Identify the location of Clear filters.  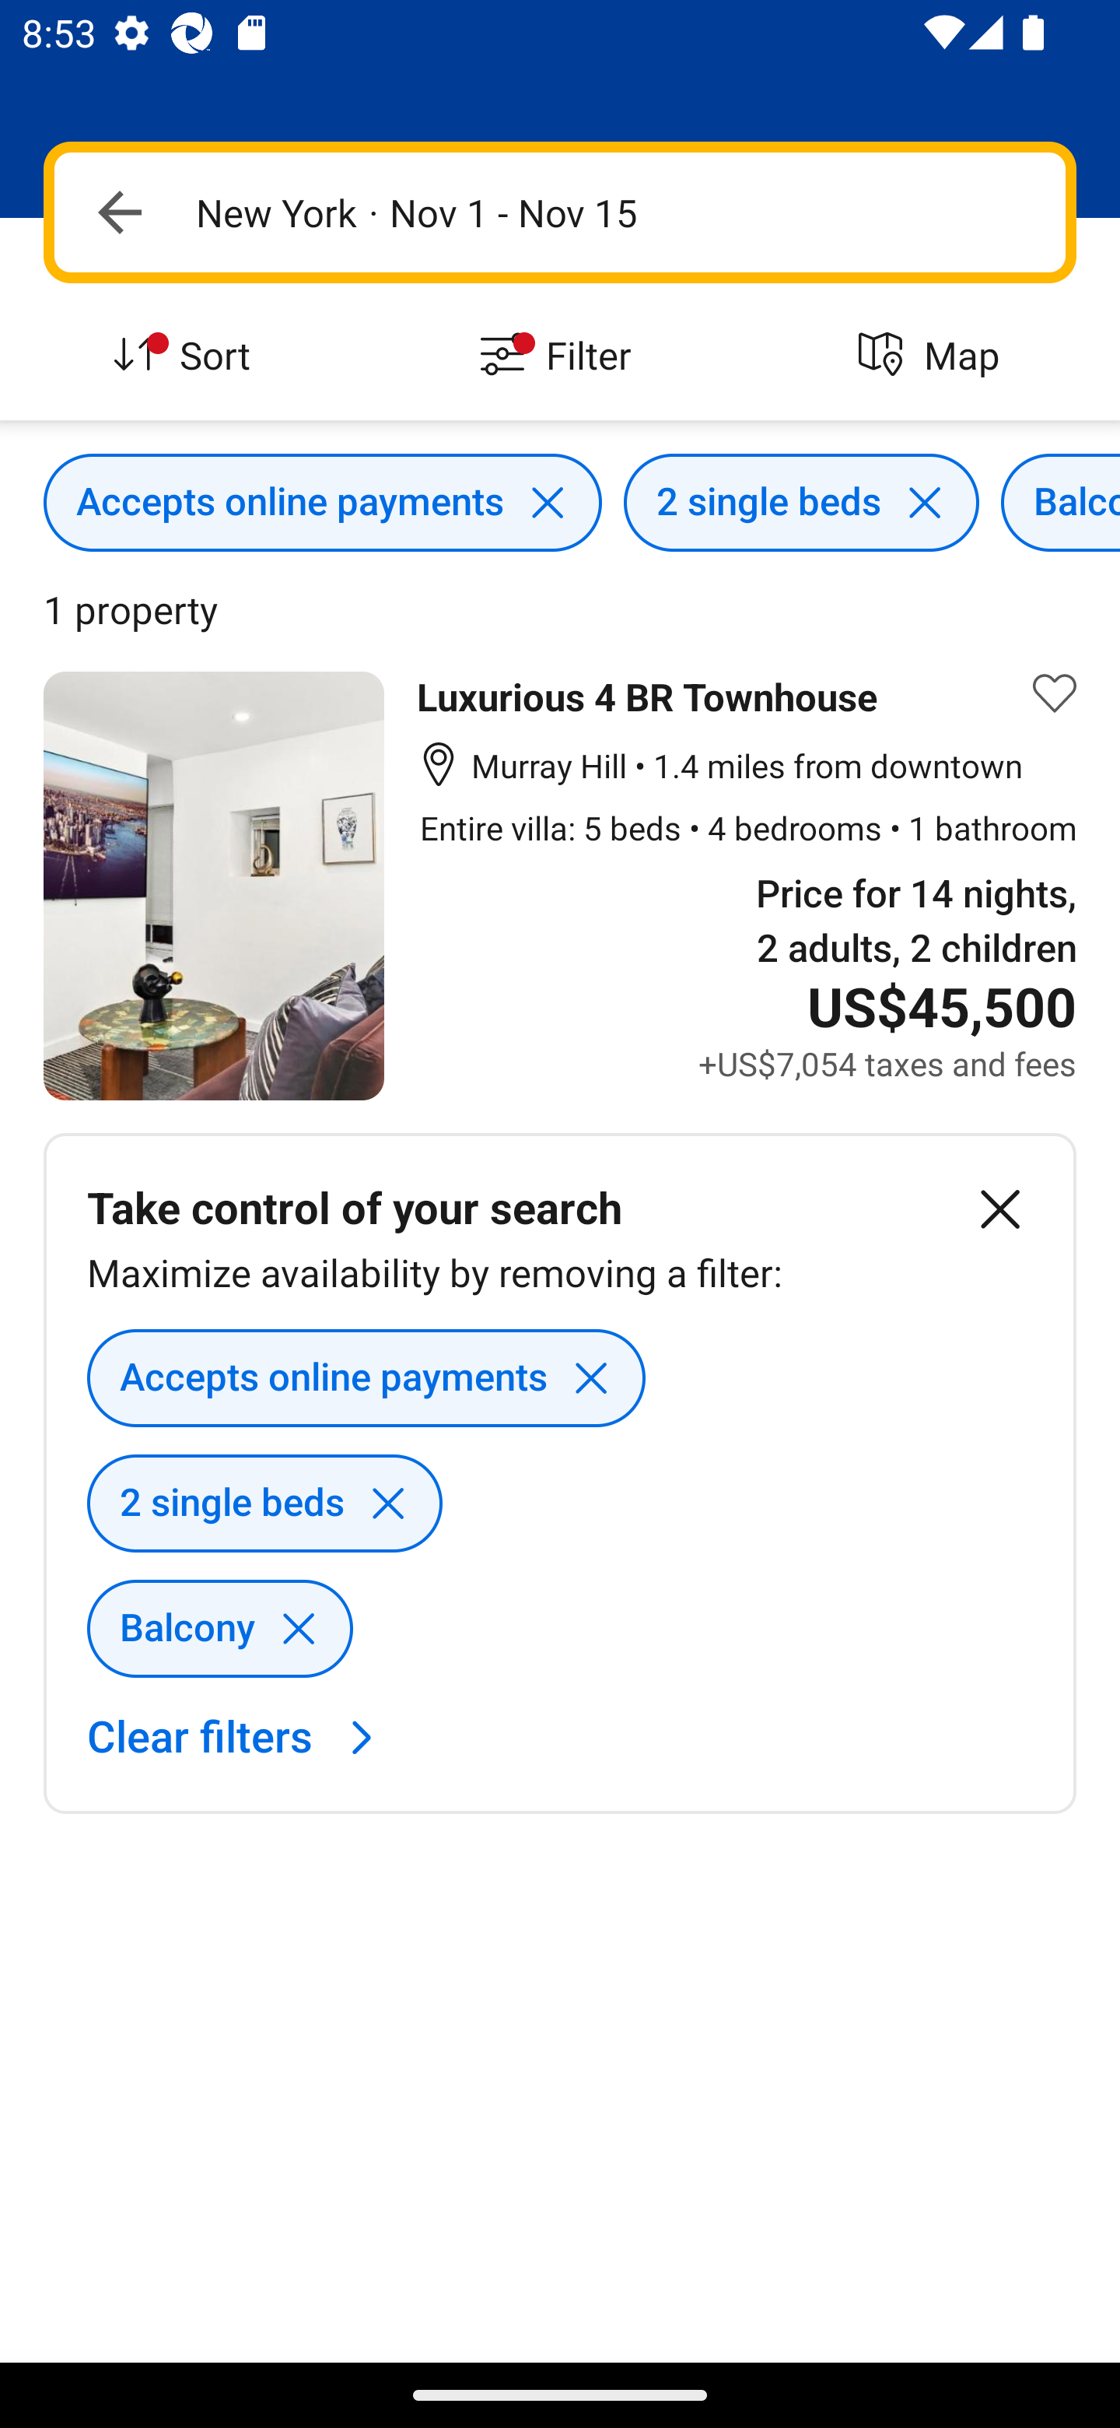
(238, 1739).